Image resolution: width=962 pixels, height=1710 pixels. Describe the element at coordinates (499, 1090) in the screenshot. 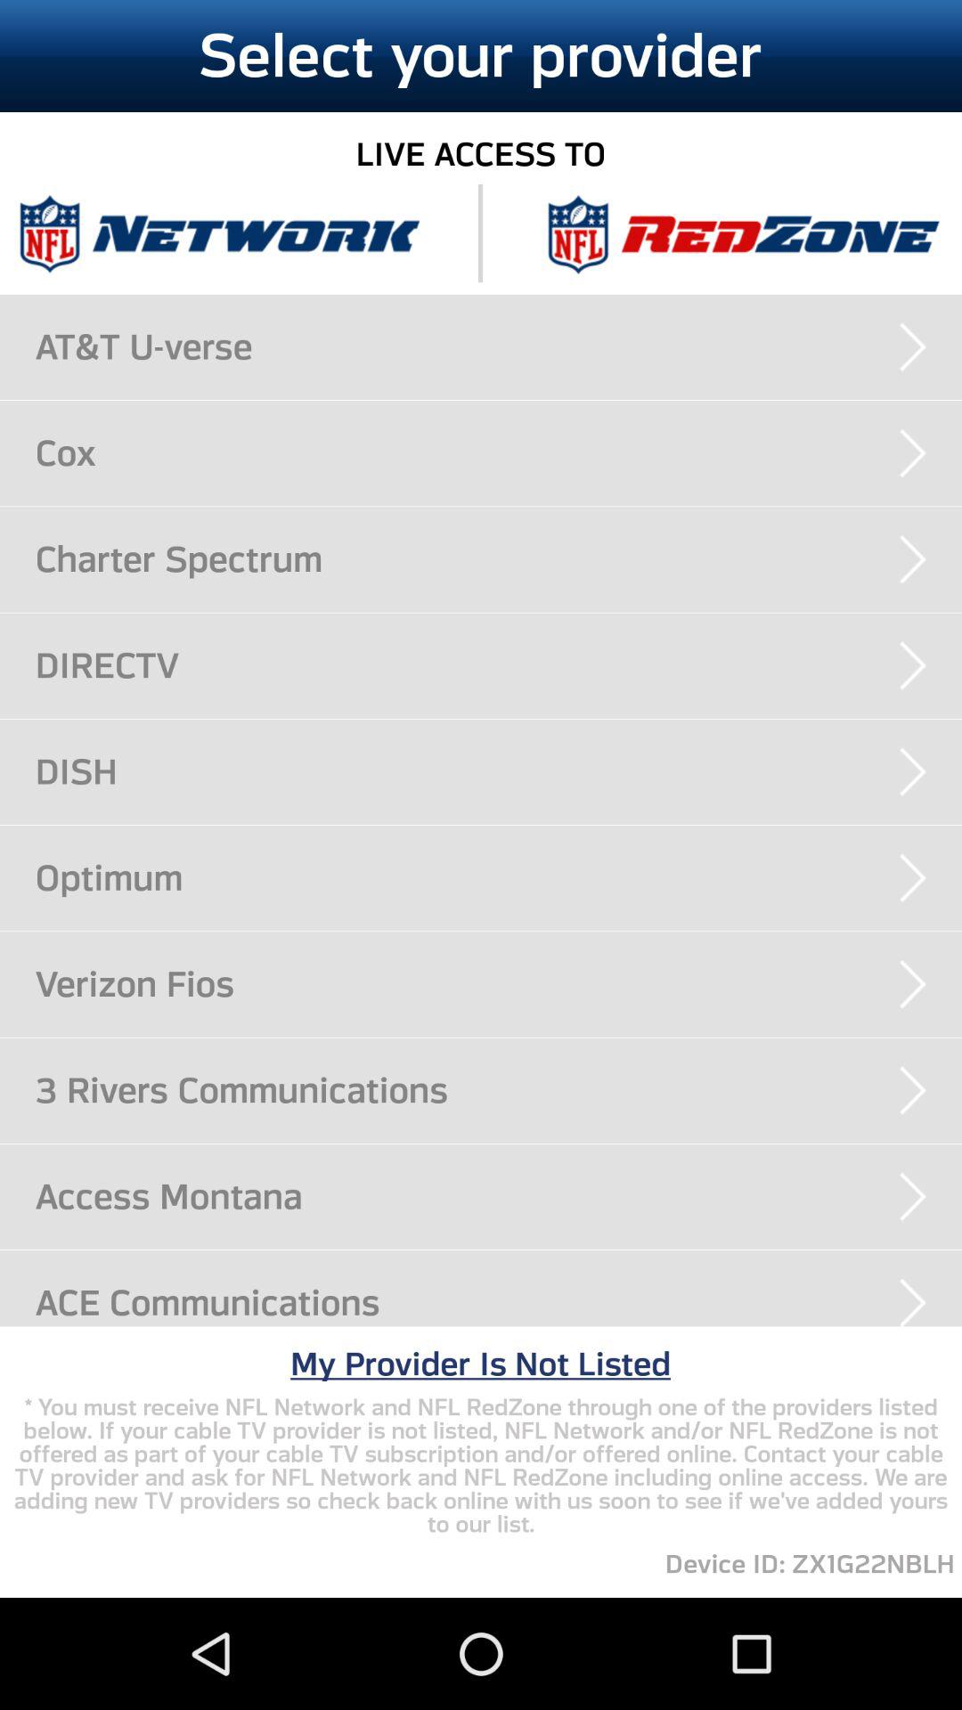

I see `swipe until 3 rivers communications icon` at that location.